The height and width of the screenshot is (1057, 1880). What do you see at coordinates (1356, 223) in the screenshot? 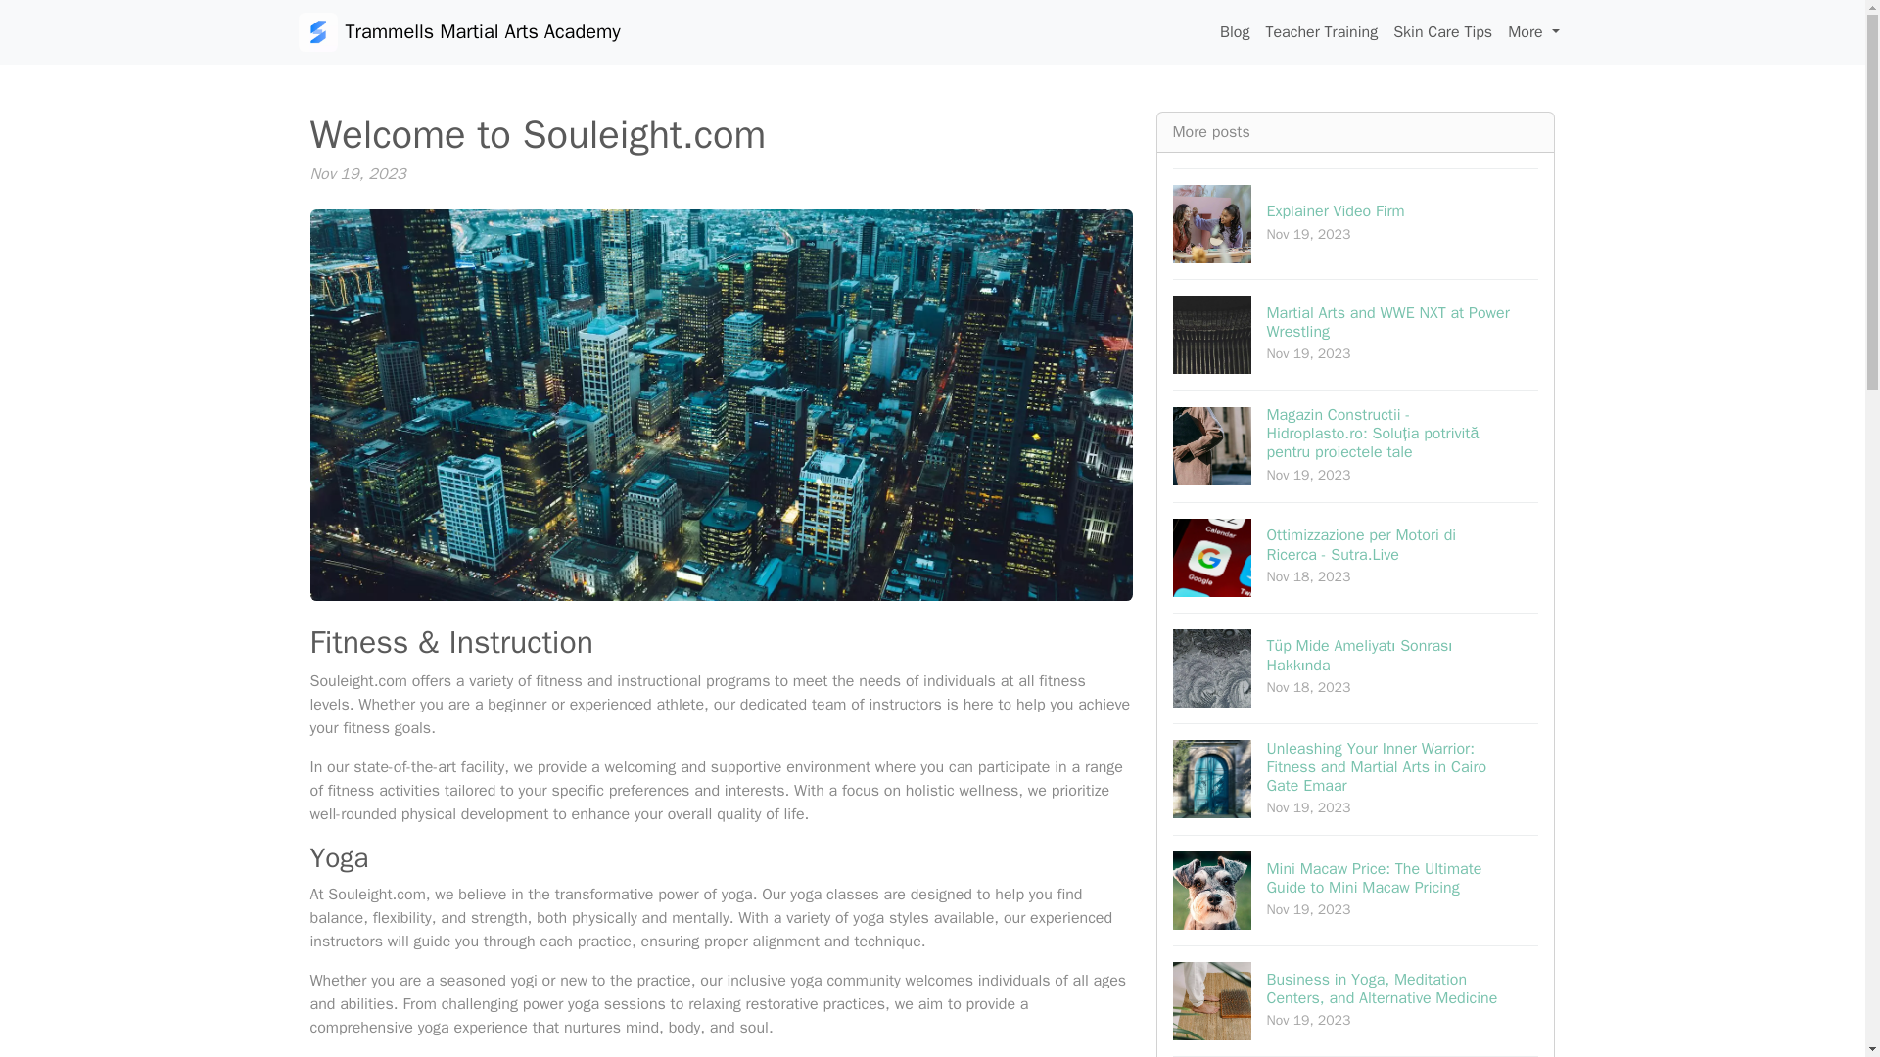
I see `Skin Care Tips` at bounding box center [1356, 223].